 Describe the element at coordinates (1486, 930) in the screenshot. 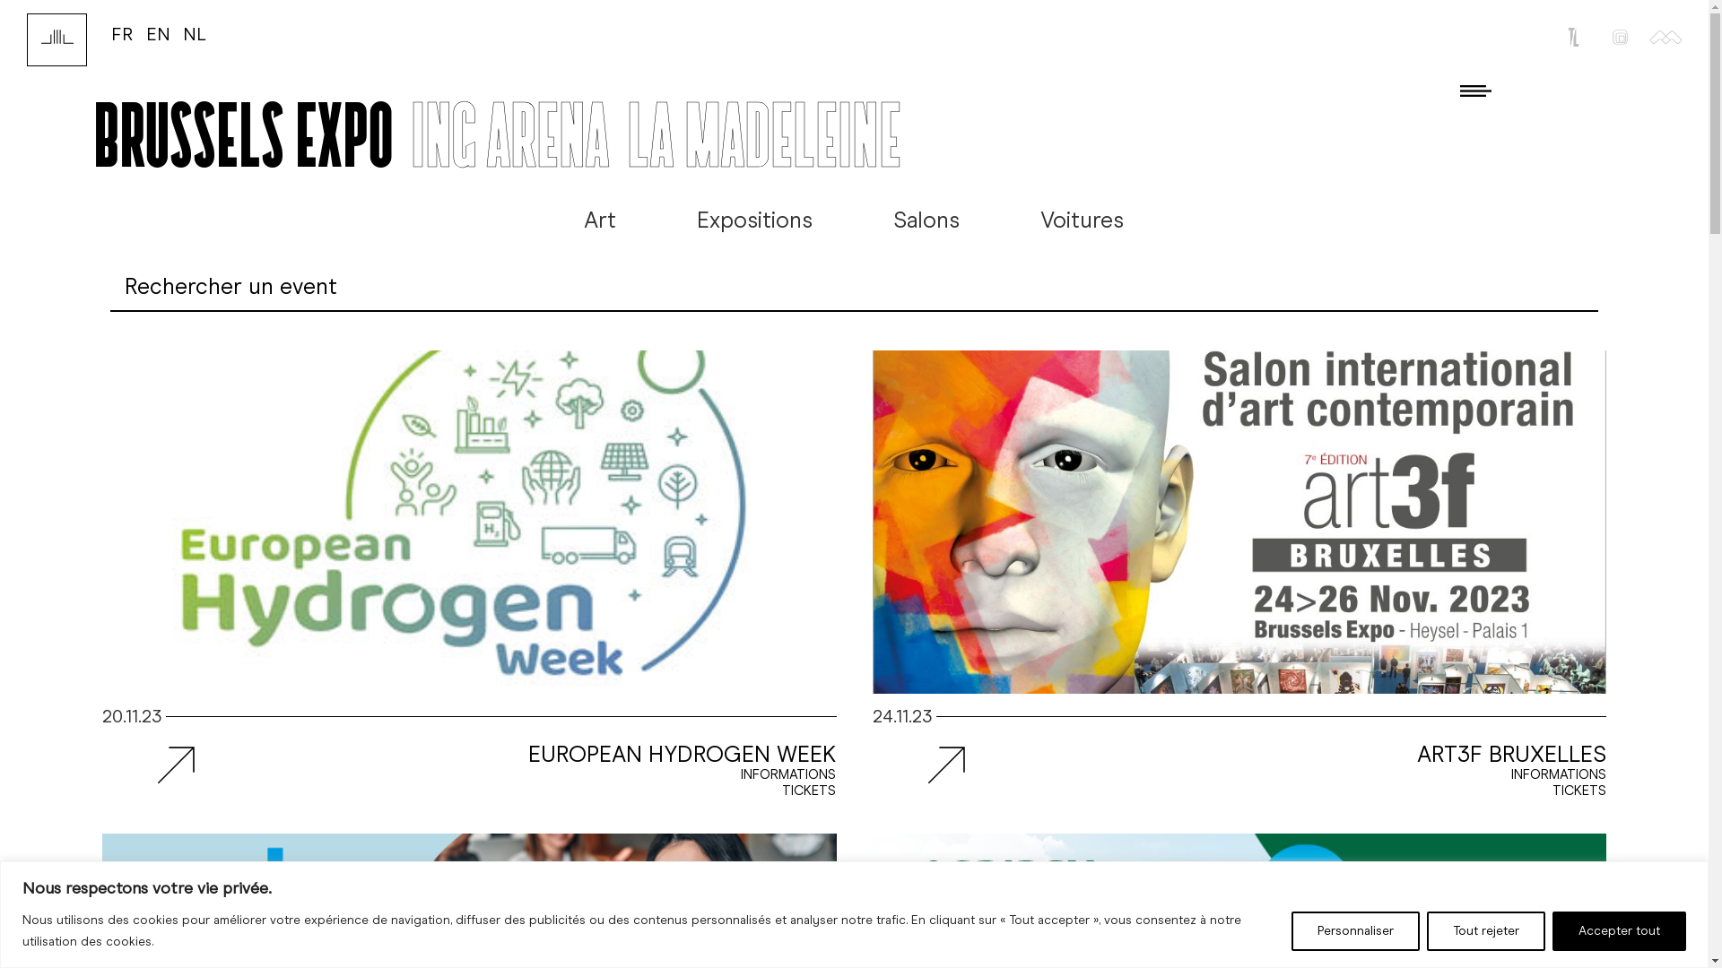

I see `Tout rejeter` at that location.